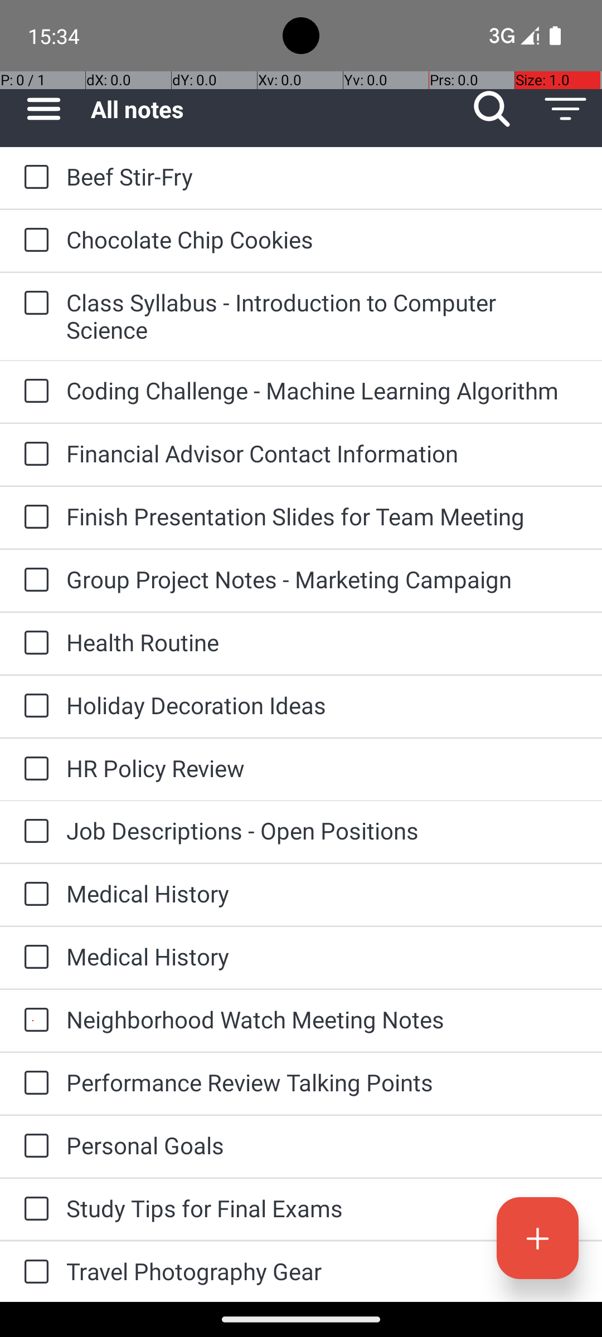  What do you see at coordinates (33, 1084) in the screenshot?
I see `to-do: Performance Review Talking Points` at bounding box center [33, 1084].